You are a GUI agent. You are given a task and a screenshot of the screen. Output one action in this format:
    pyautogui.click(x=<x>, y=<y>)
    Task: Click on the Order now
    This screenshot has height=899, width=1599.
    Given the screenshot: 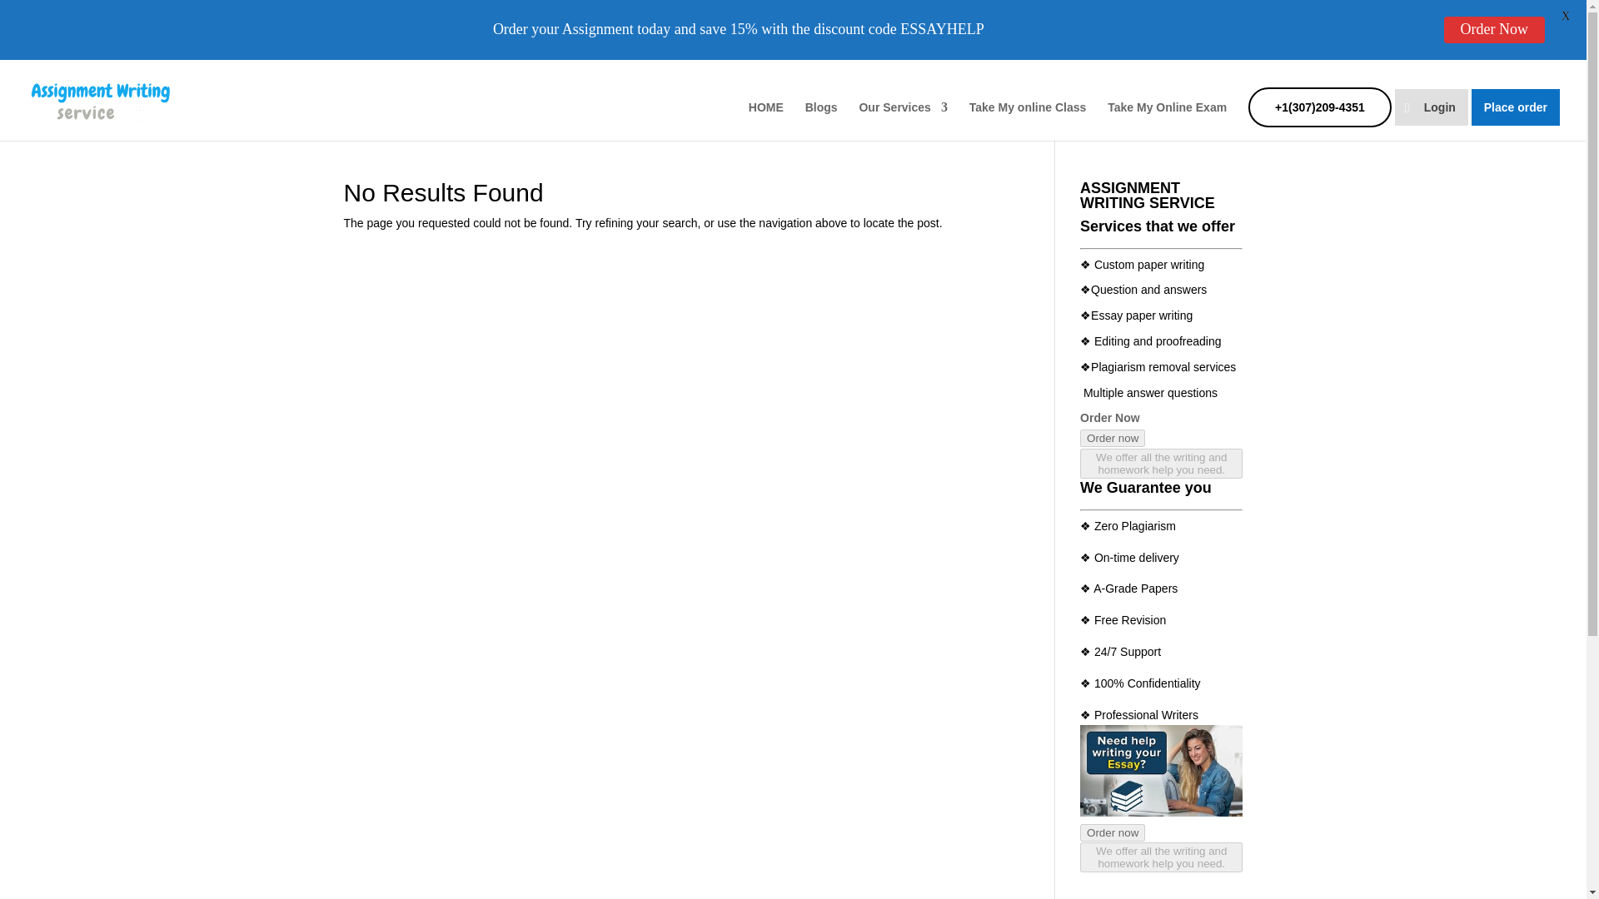 What is the action you would take?
    pyautogui.click(x=1113, y=832)
    